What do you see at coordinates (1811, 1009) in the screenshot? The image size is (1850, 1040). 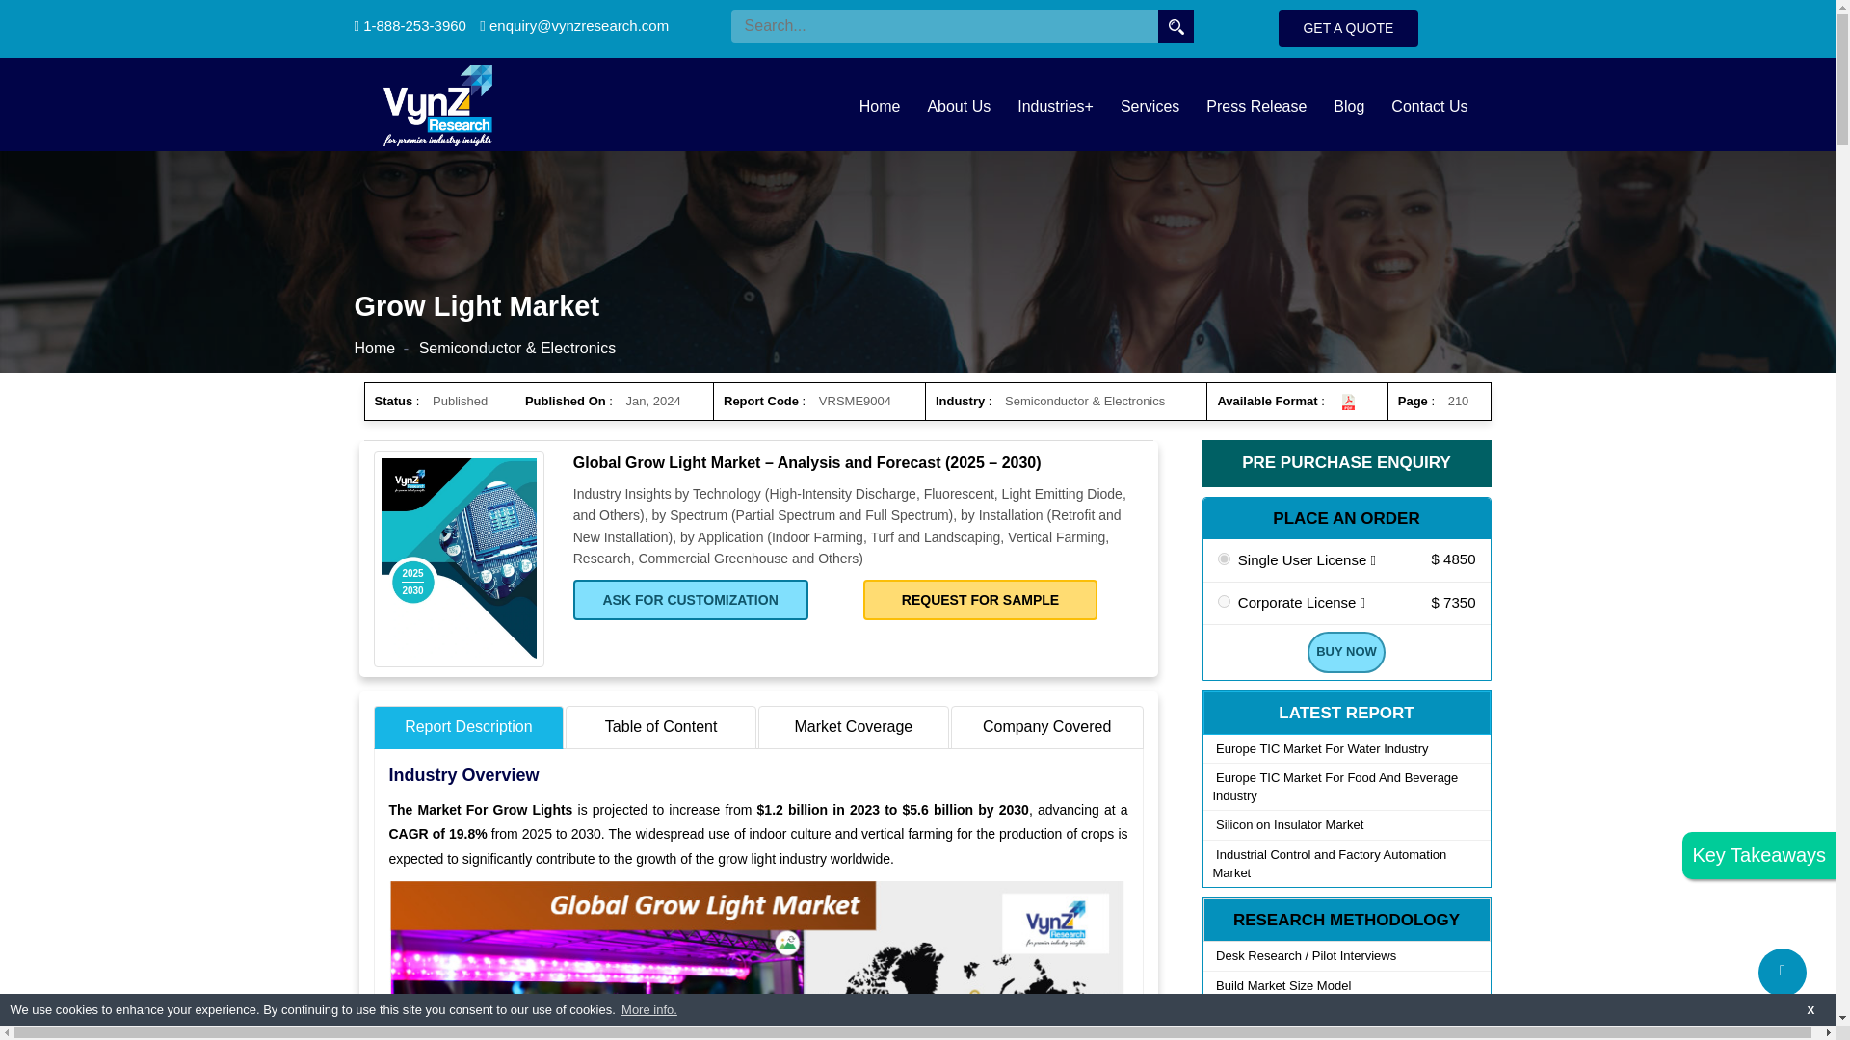 I see `X` at bounding box center [1811, 1009].